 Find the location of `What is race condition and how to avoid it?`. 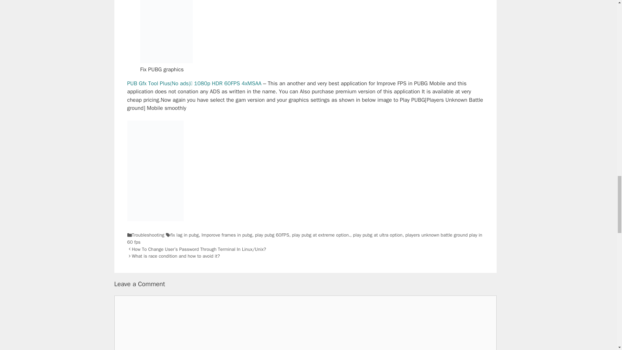

What is race condition and how to avoid it? is located at coordinates (176, 256).